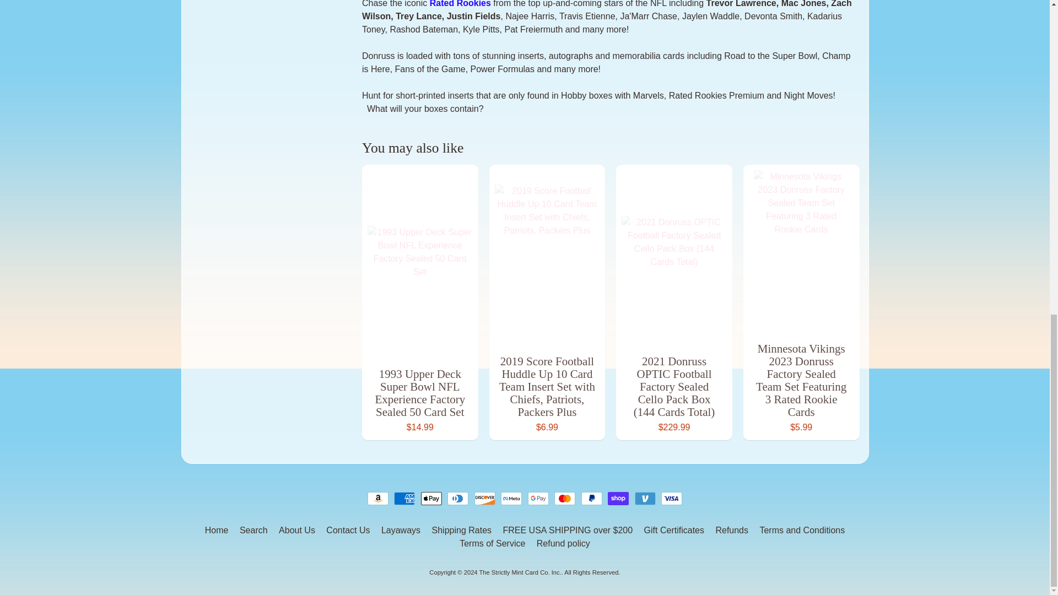  What do you see at coordinates (511, 498) in the screenshot?
I see `Meta Pay` at bounding box center [511, 498].